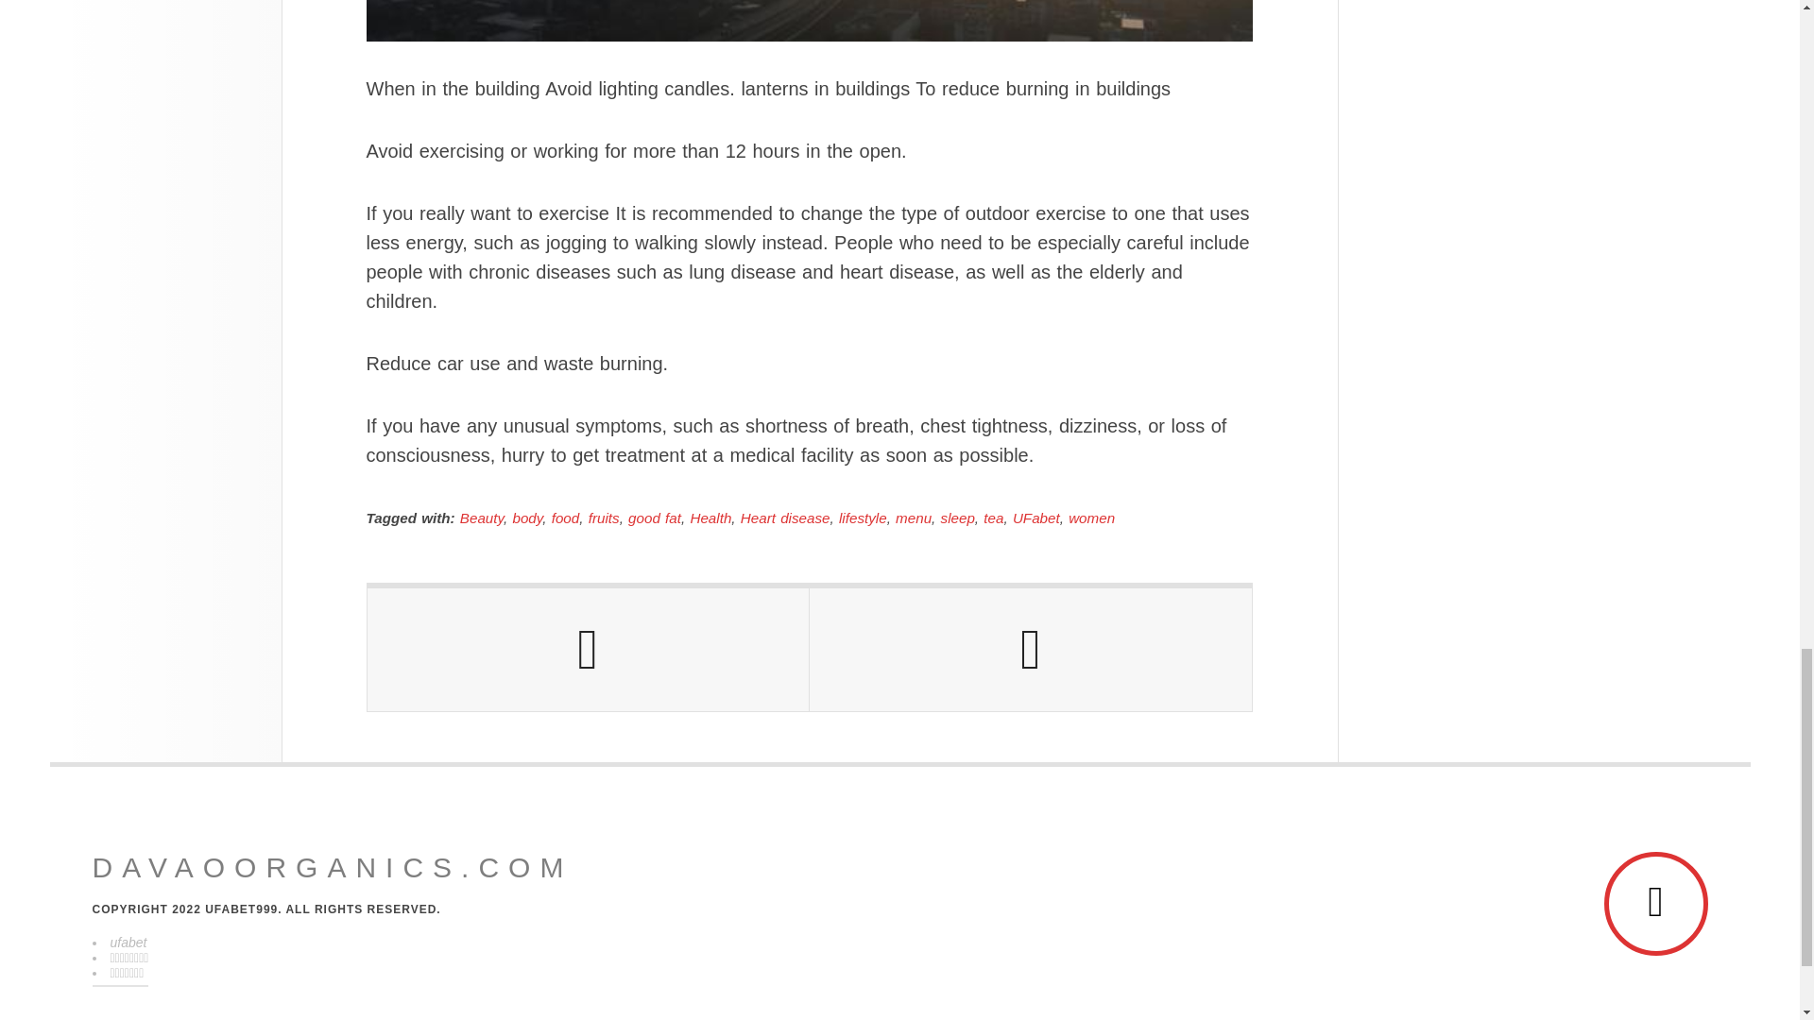  What do you see at coordinates (710, 518) in the screenshot?
I see `Health` at bounding box center [710, 518].